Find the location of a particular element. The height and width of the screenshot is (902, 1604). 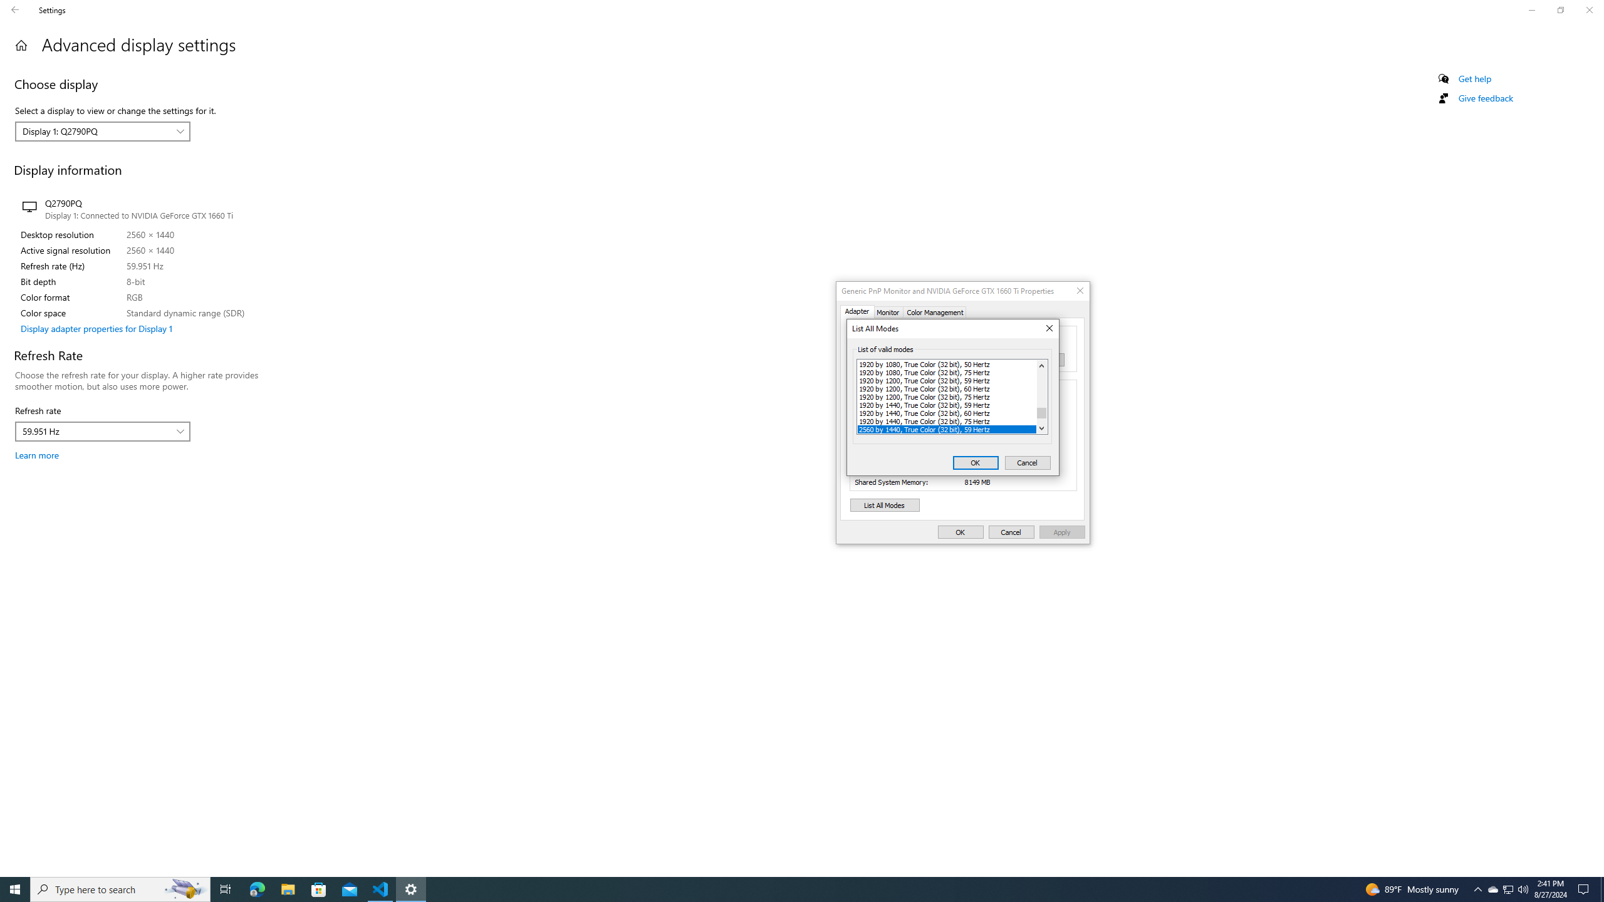

Type here to search is located at coordinates (120, 889).